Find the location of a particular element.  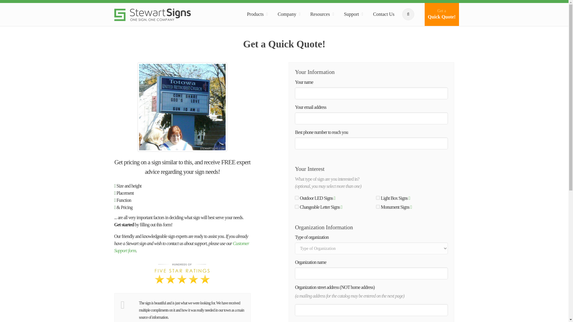

Church Sign for Totowa United Methodist Church is located at coordinates (182, 107).